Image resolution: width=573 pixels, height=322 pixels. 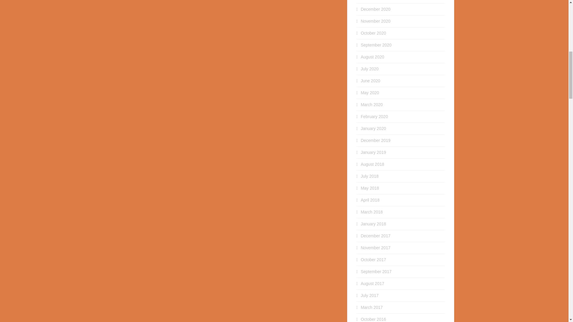 I want to click on August 2020, so click(x=372, y=57).